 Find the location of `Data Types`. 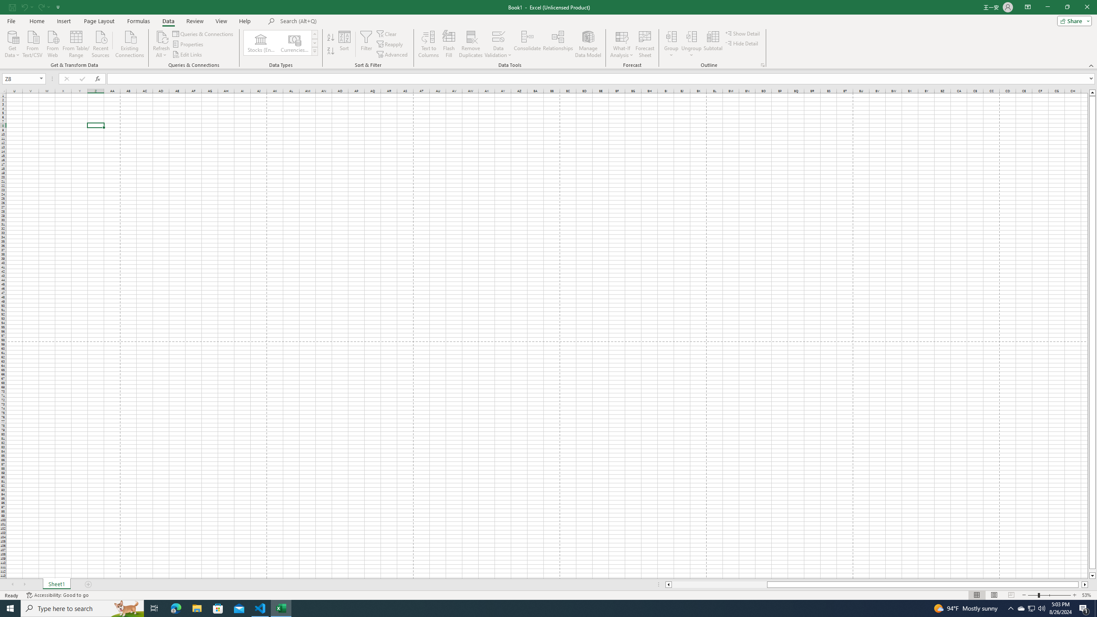

Data Types is located at coordinates (315, 51).